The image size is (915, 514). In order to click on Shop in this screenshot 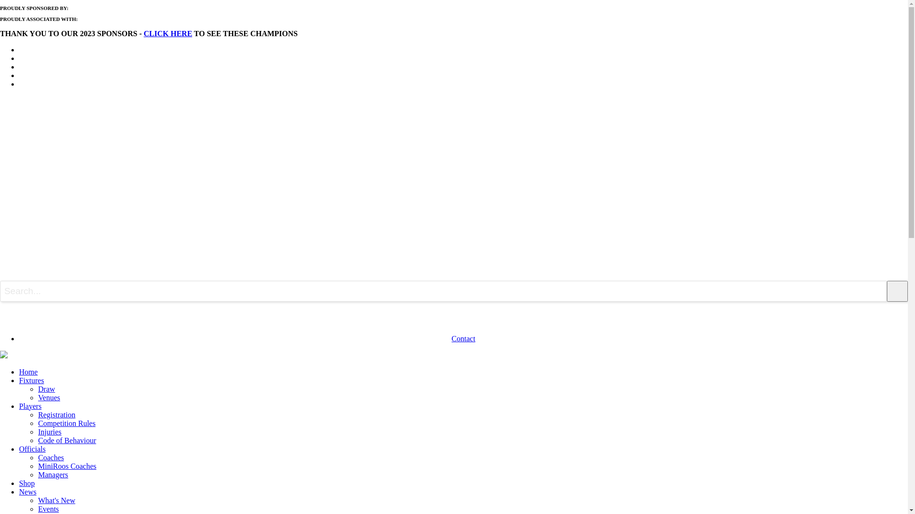, I will do `click(27, 484)`.